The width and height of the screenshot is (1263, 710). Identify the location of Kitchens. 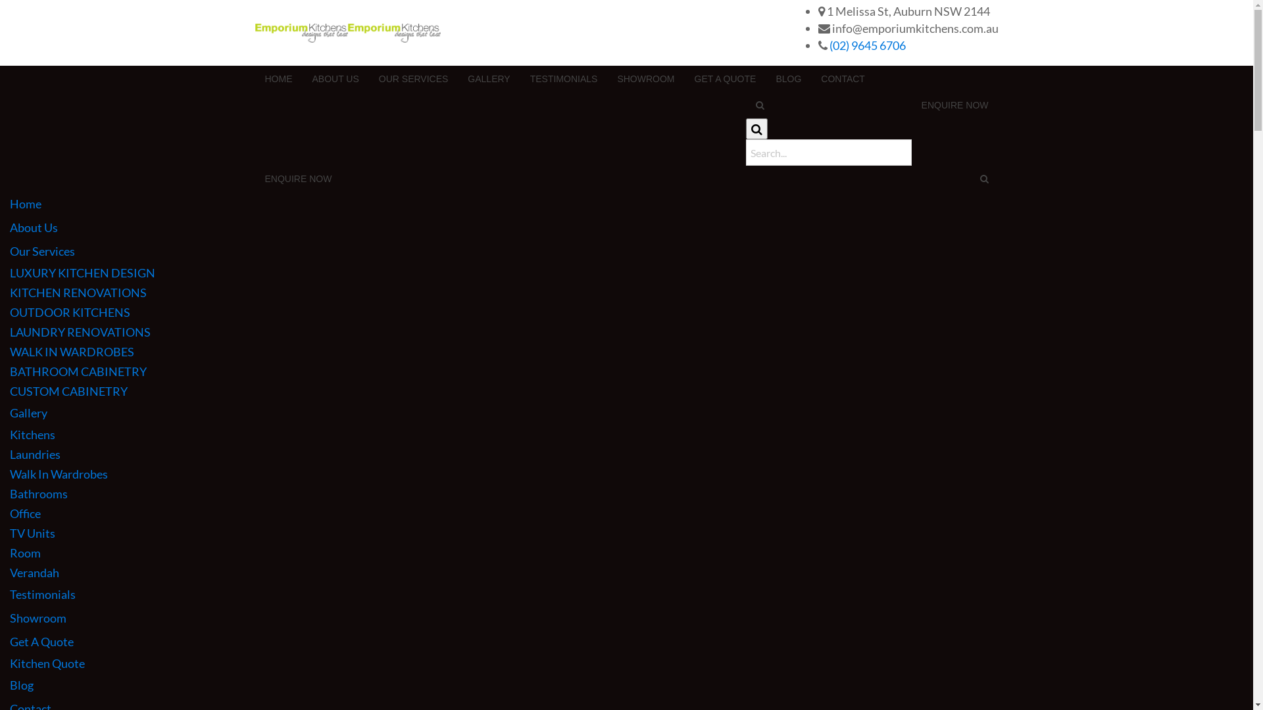
(631, 435).